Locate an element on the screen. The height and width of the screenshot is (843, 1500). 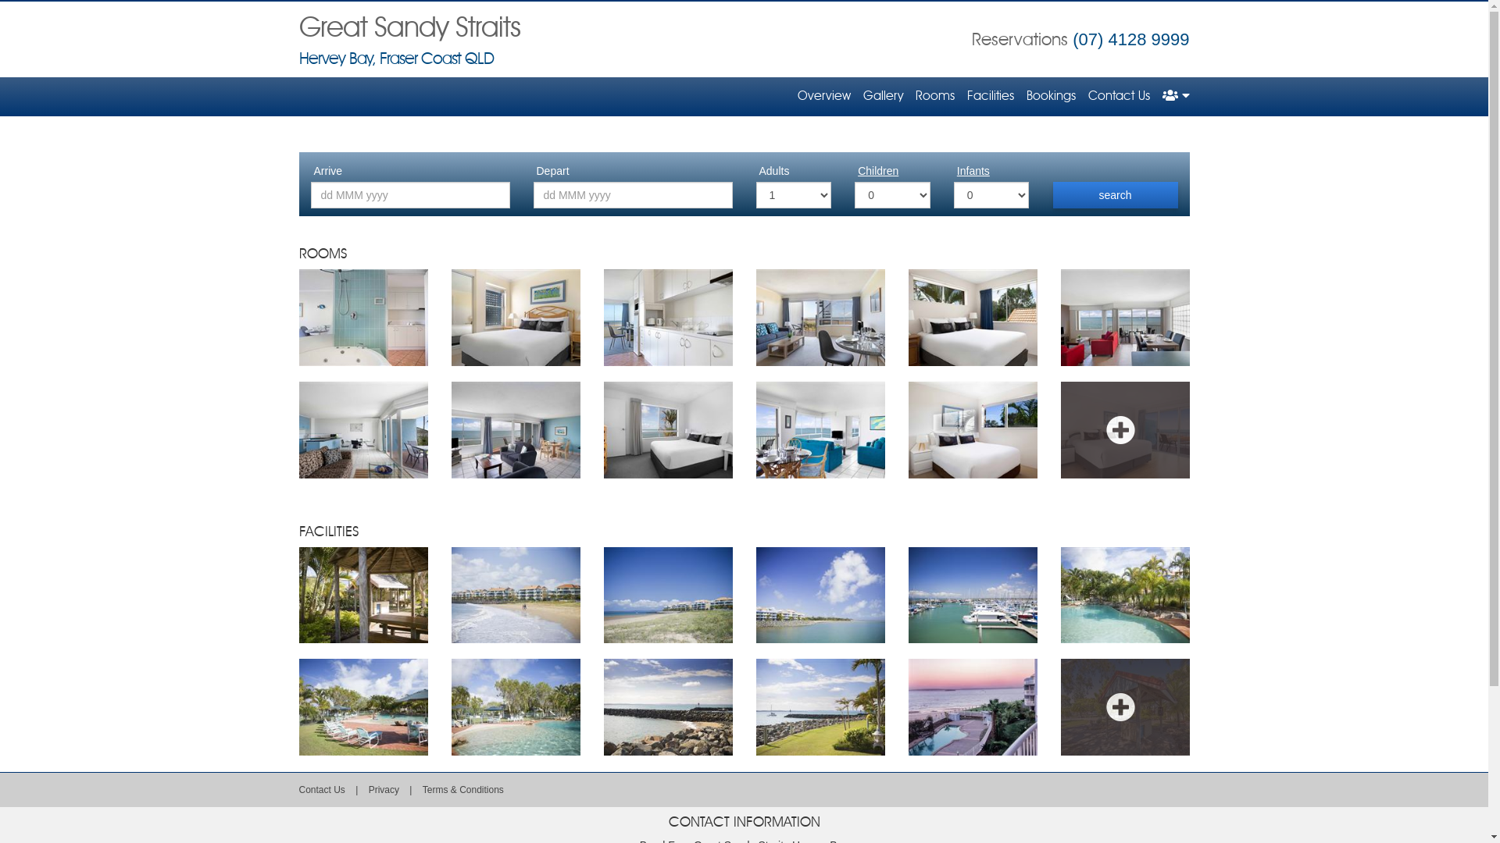
Swimming Pool  - BreakFree Great Sandy Straits is located at coordinates (1125, 595).